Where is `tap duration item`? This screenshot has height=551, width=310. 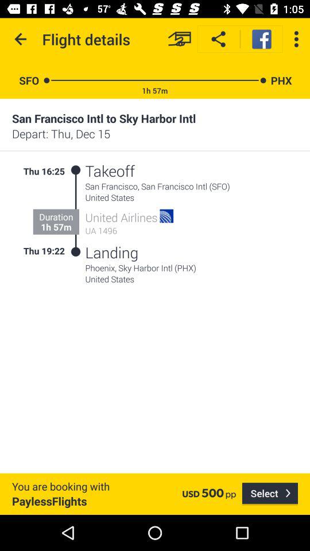
tap duration item is located at coordinates (56, 217).